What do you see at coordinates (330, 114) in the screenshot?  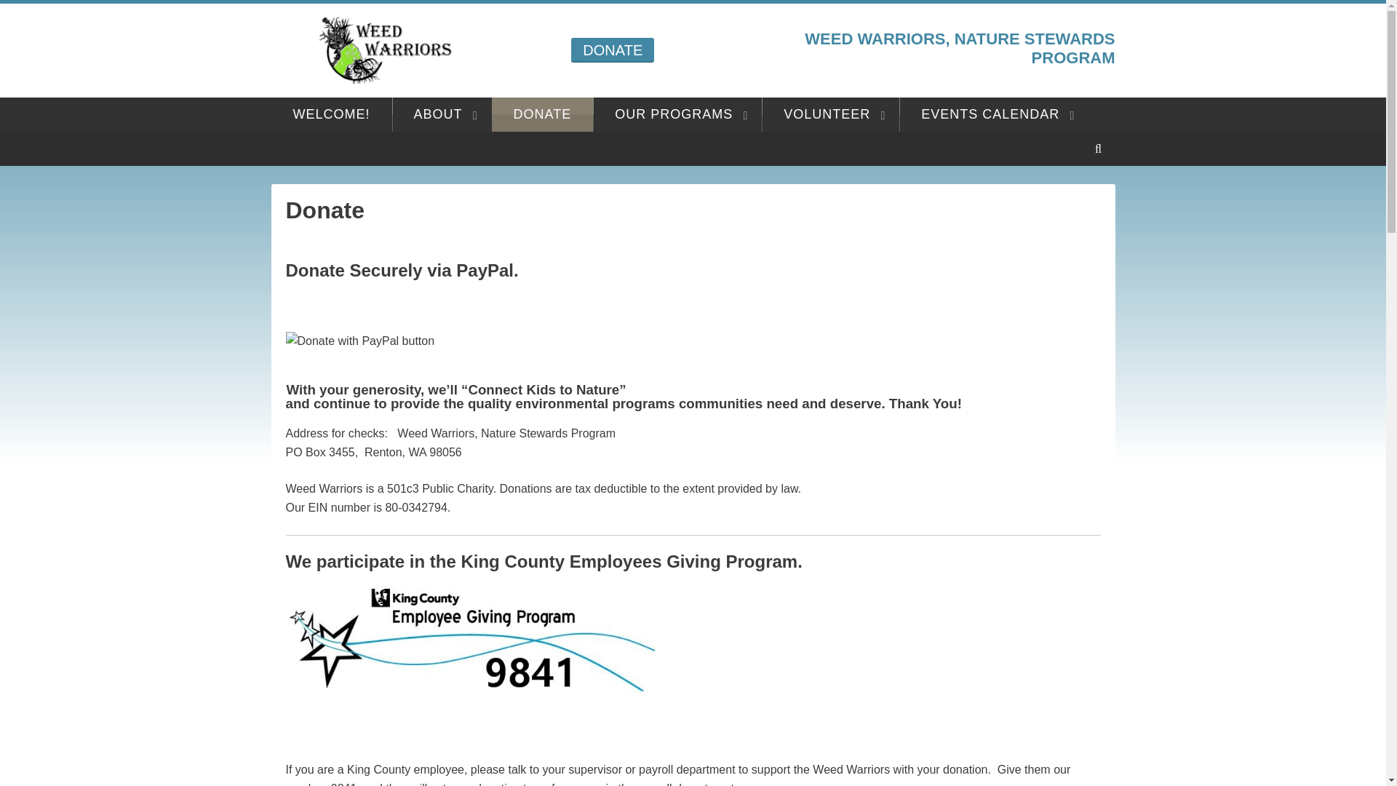 I see `WELCOME!` at bounding box center [330, 114].